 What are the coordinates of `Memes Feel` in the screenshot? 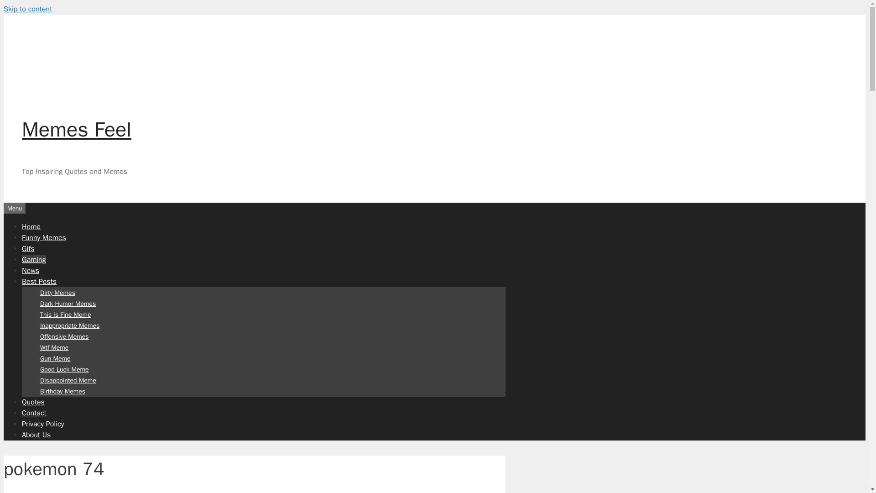 It's located at (77, 130).